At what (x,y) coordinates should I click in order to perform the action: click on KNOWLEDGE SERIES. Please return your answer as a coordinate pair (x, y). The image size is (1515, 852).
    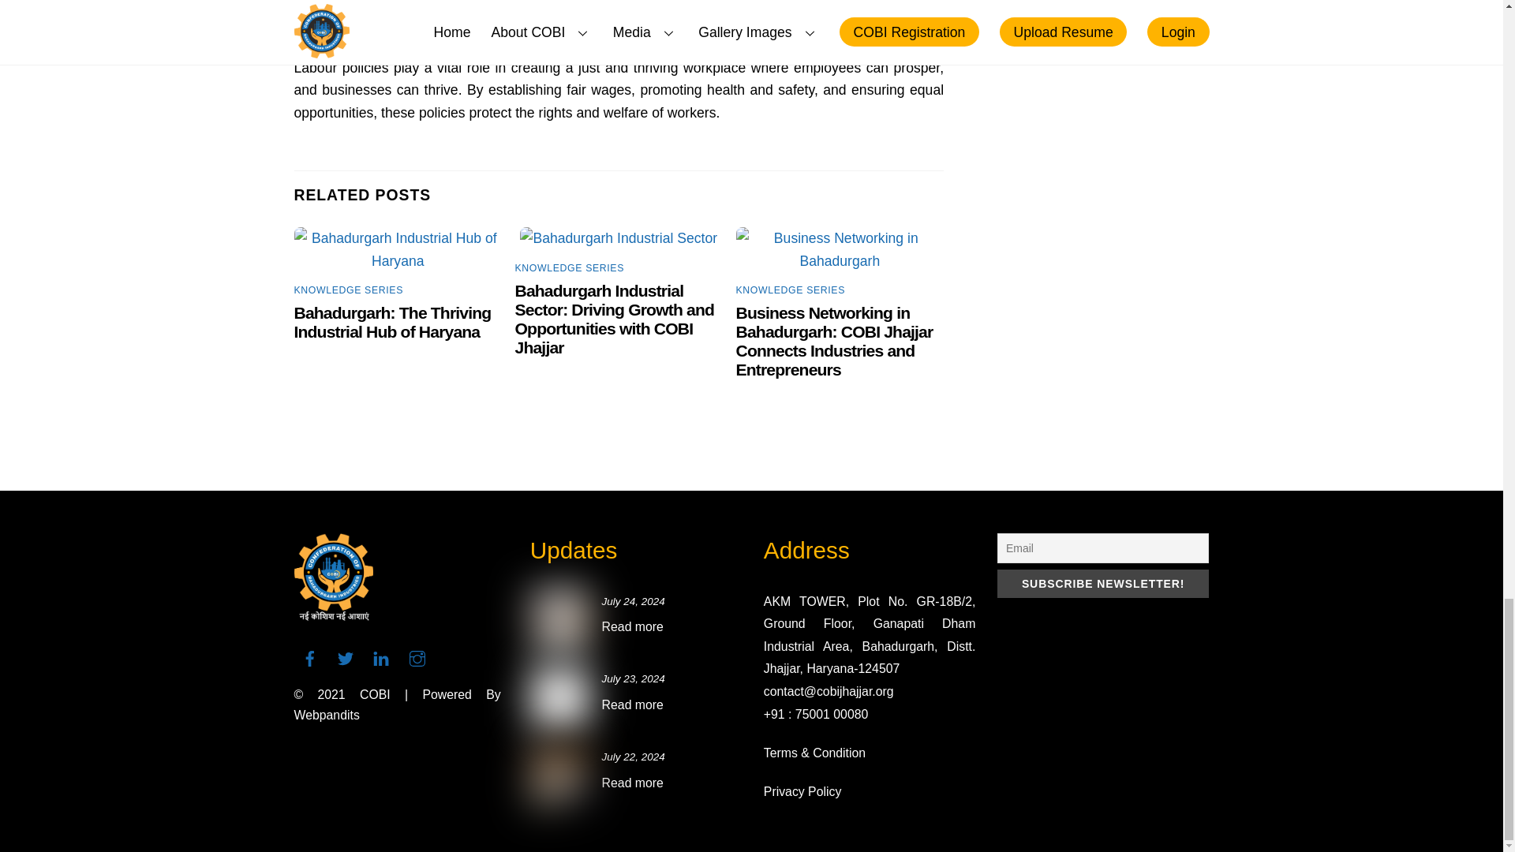
    Looking at the image, I should click on (570, 267).